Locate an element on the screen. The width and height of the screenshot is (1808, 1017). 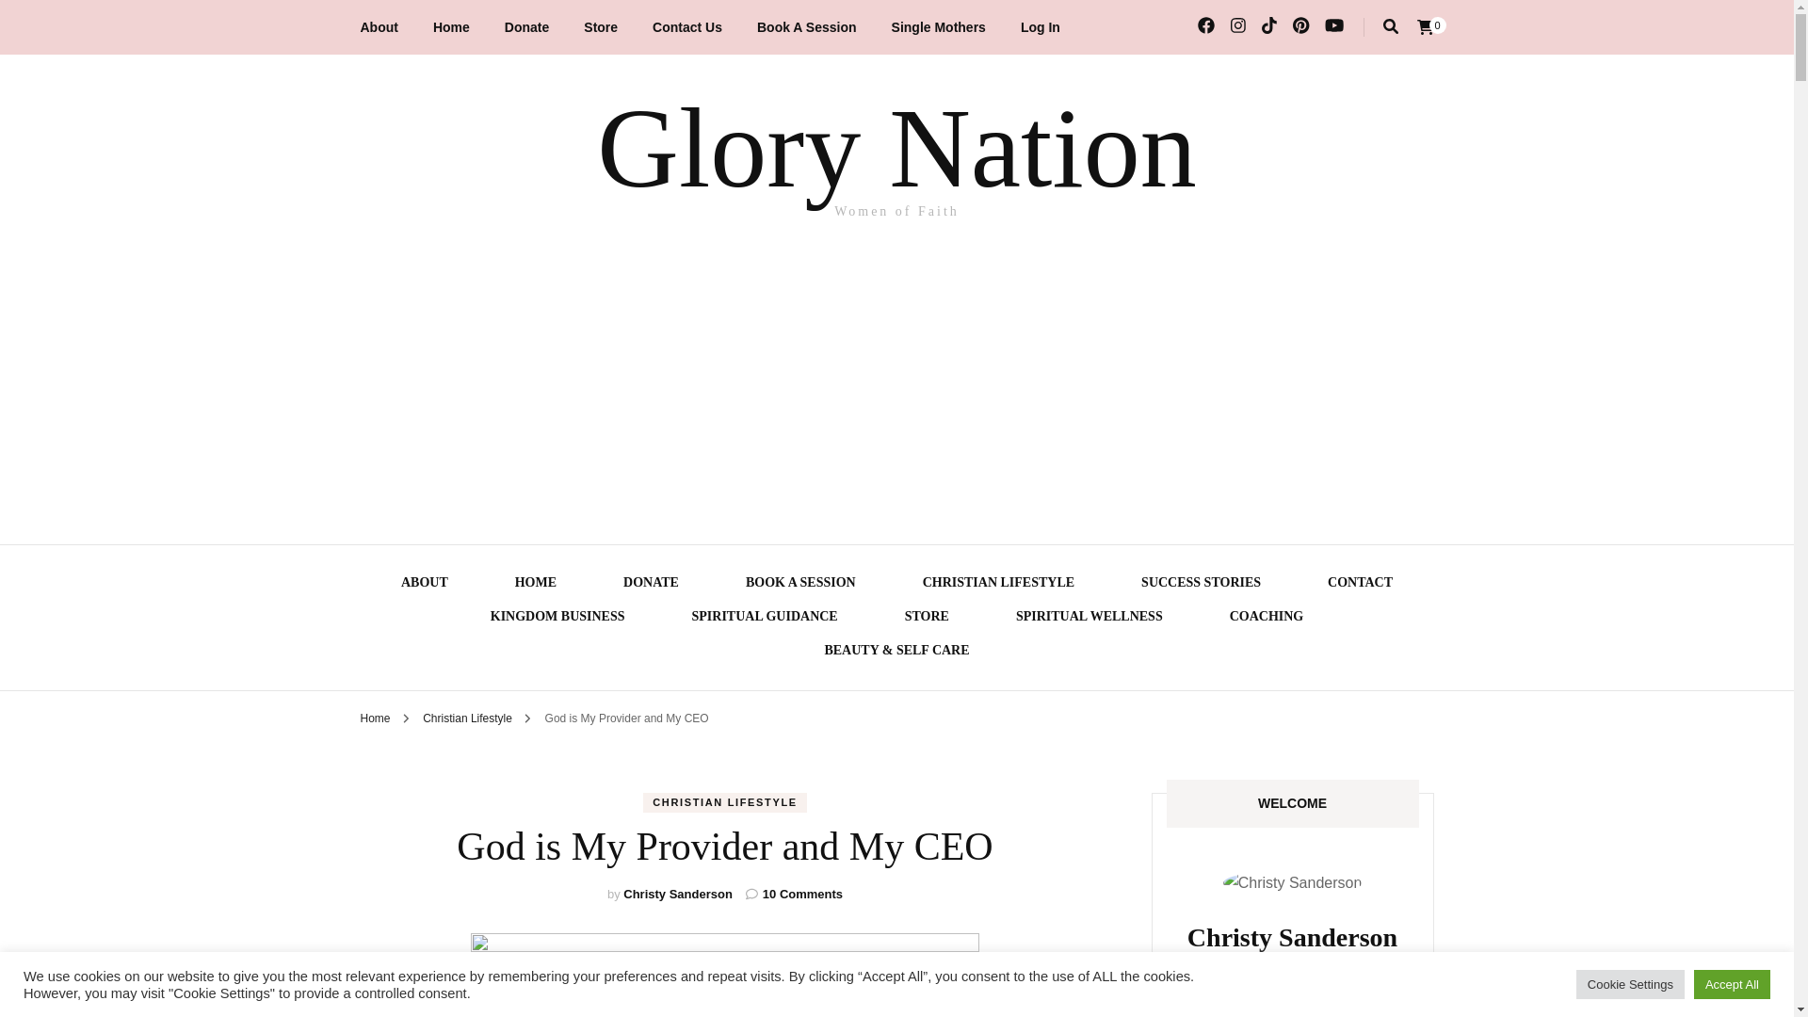
CHRISTIAN LIFESTYLE is located at coordinates (998, 585).